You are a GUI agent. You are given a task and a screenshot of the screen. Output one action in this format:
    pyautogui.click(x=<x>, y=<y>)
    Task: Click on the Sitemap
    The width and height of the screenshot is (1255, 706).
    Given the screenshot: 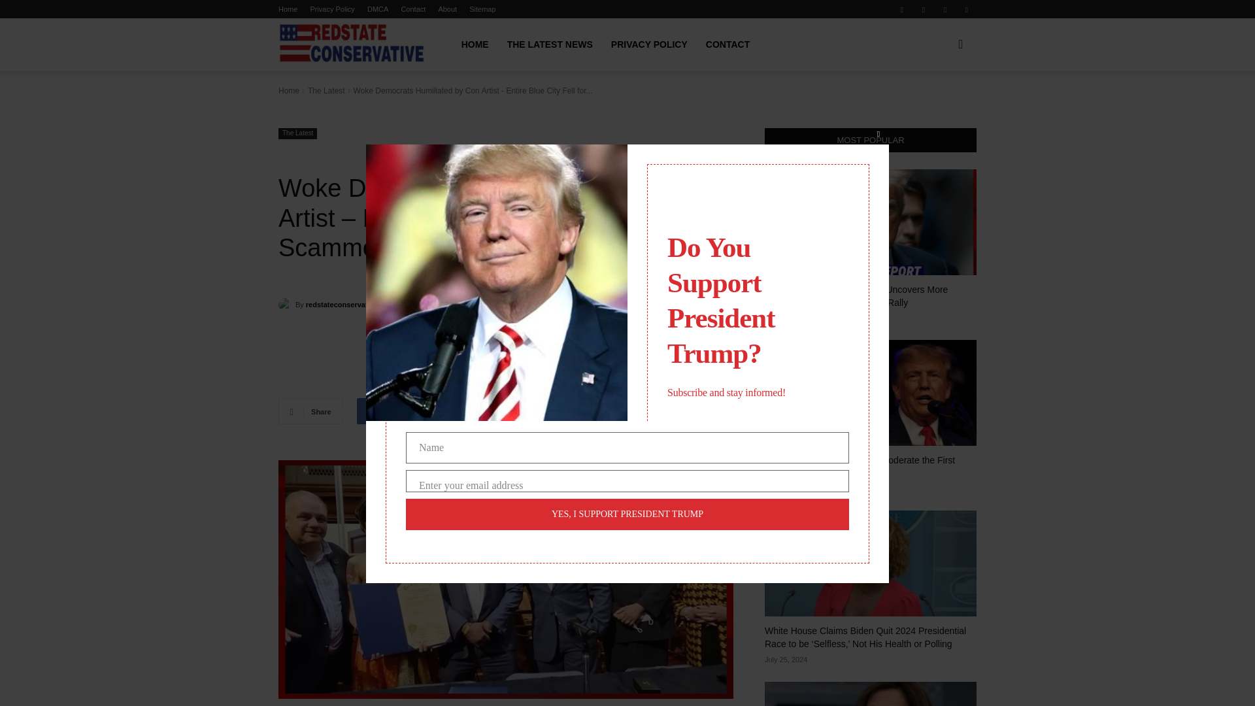 What is the action you would take?
    pyautogui.click(x=482, y=9)
    